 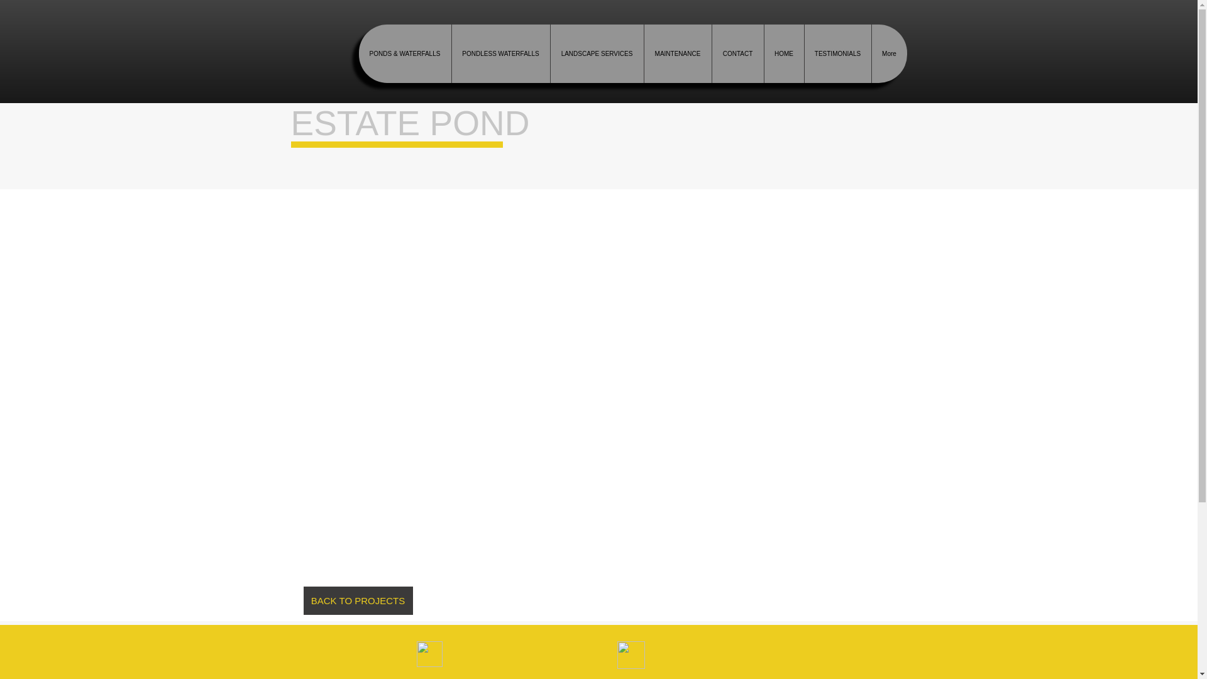 I want to click on MAINTENANCE, so click(x=678, y=53).